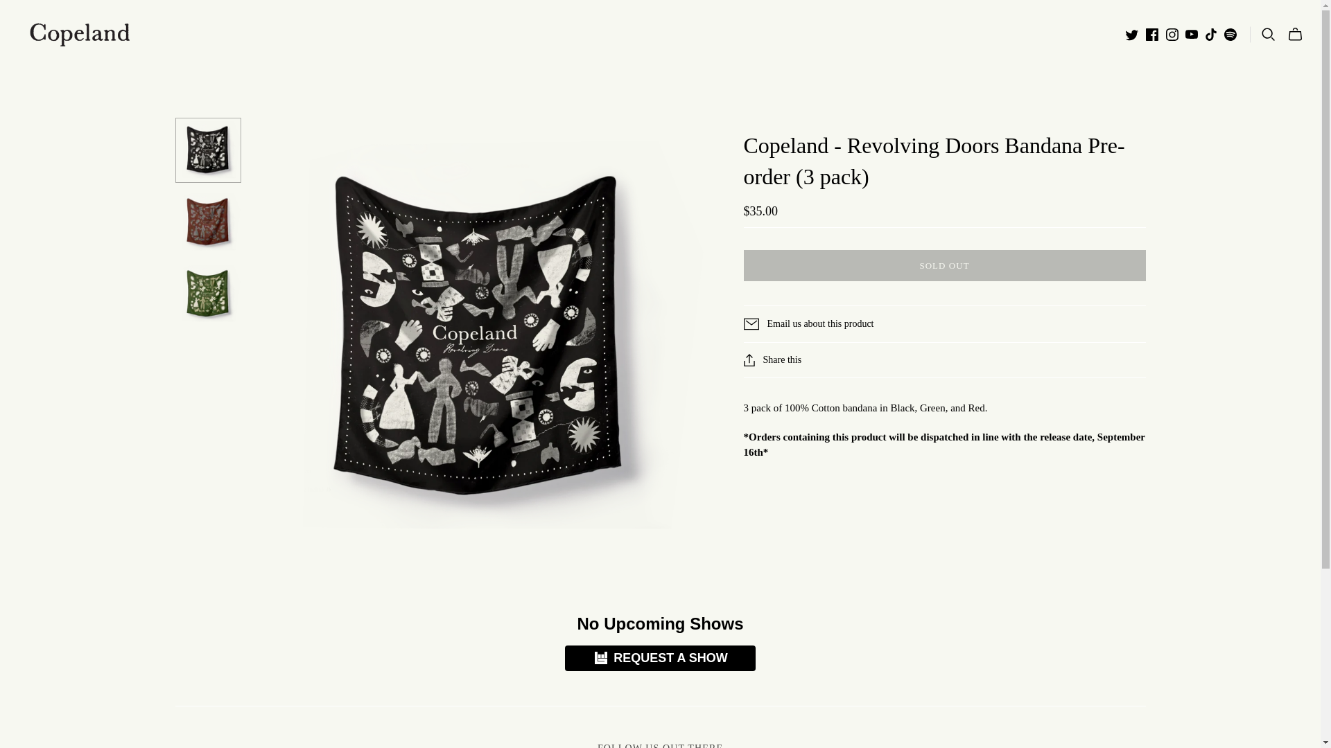 Image resolution: width=1331 pixels, height=748 pixels. I want to click on REQUEST A SHOW, so click(660, 658).